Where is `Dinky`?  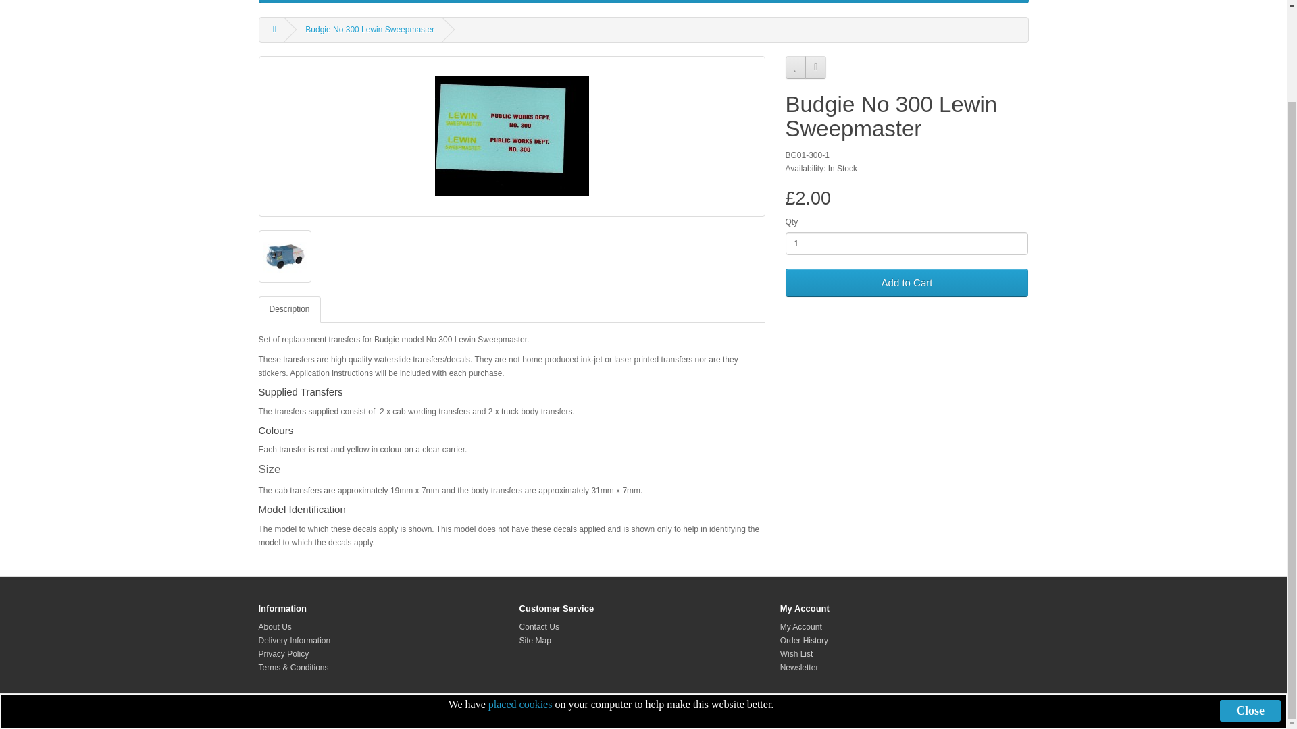 Dinky is located at coordinates (482, 1).